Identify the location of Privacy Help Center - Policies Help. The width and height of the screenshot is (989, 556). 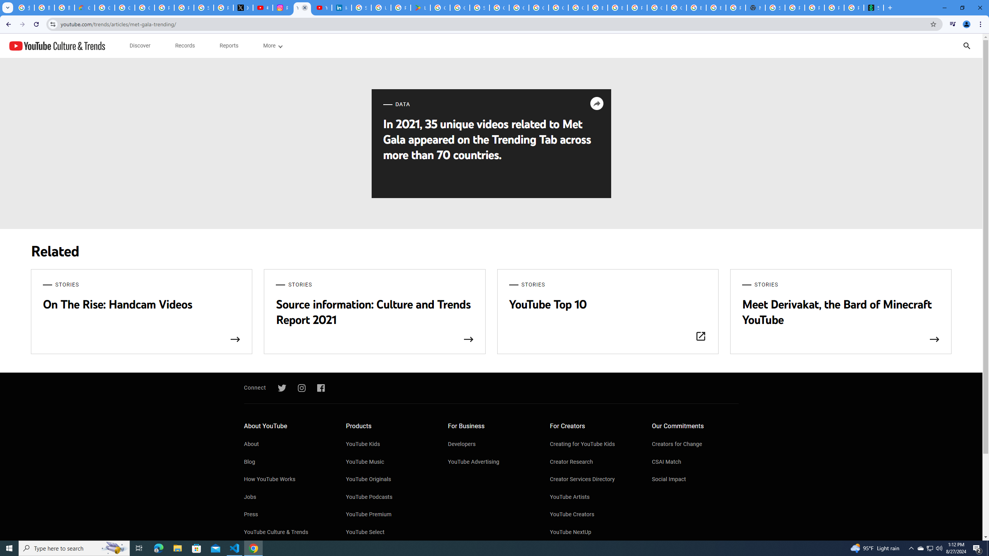
(184, 8).